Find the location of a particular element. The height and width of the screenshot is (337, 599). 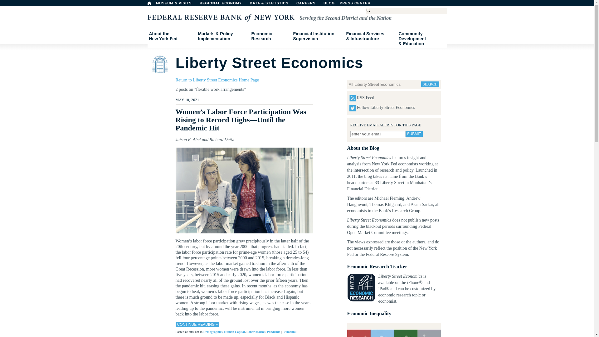

PRESS CENTER is located at coordinates (414, 134).